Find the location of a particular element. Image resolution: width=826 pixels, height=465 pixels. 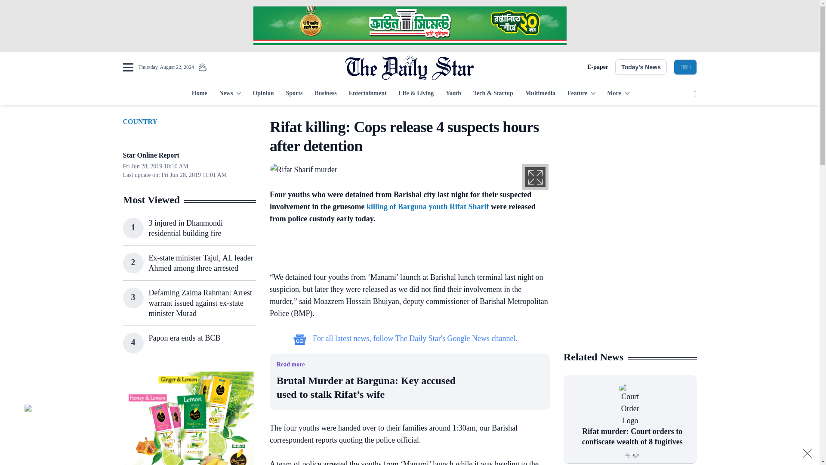

3rd party ad content is located at coordinates (630, 288).